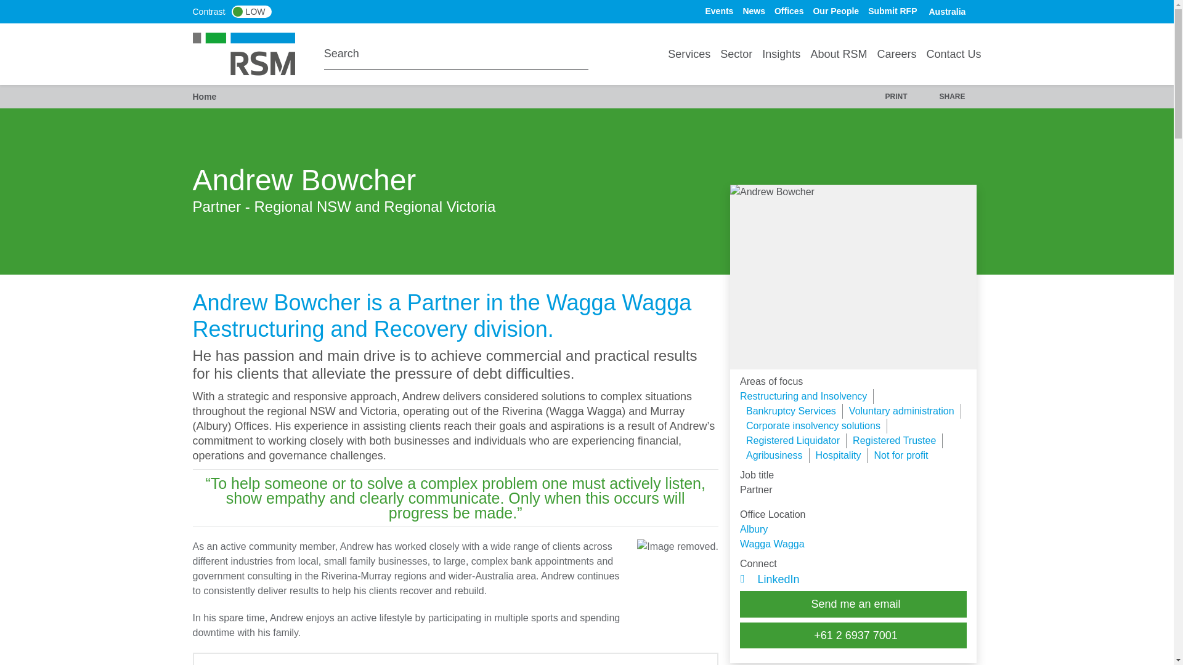 The image size is (1183, 665). What do you see at coordinates (835, 10) in the screenshot?
I see `Our People` at bounding box center [835, 10].